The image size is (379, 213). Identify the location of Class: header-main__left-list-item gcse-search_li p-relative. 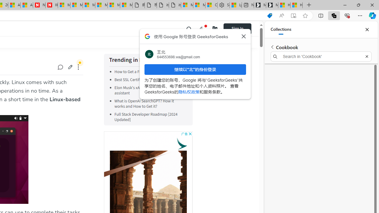
(189, 28).